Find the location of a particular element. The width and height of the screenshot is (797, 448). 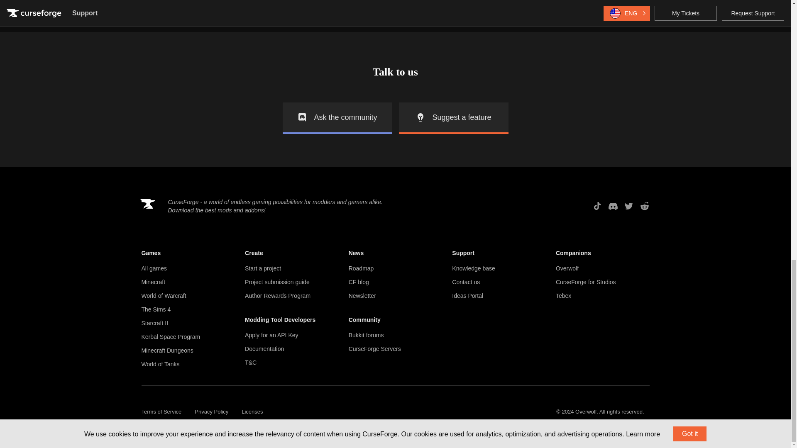

Reddit is located at coordinates (644, 206).